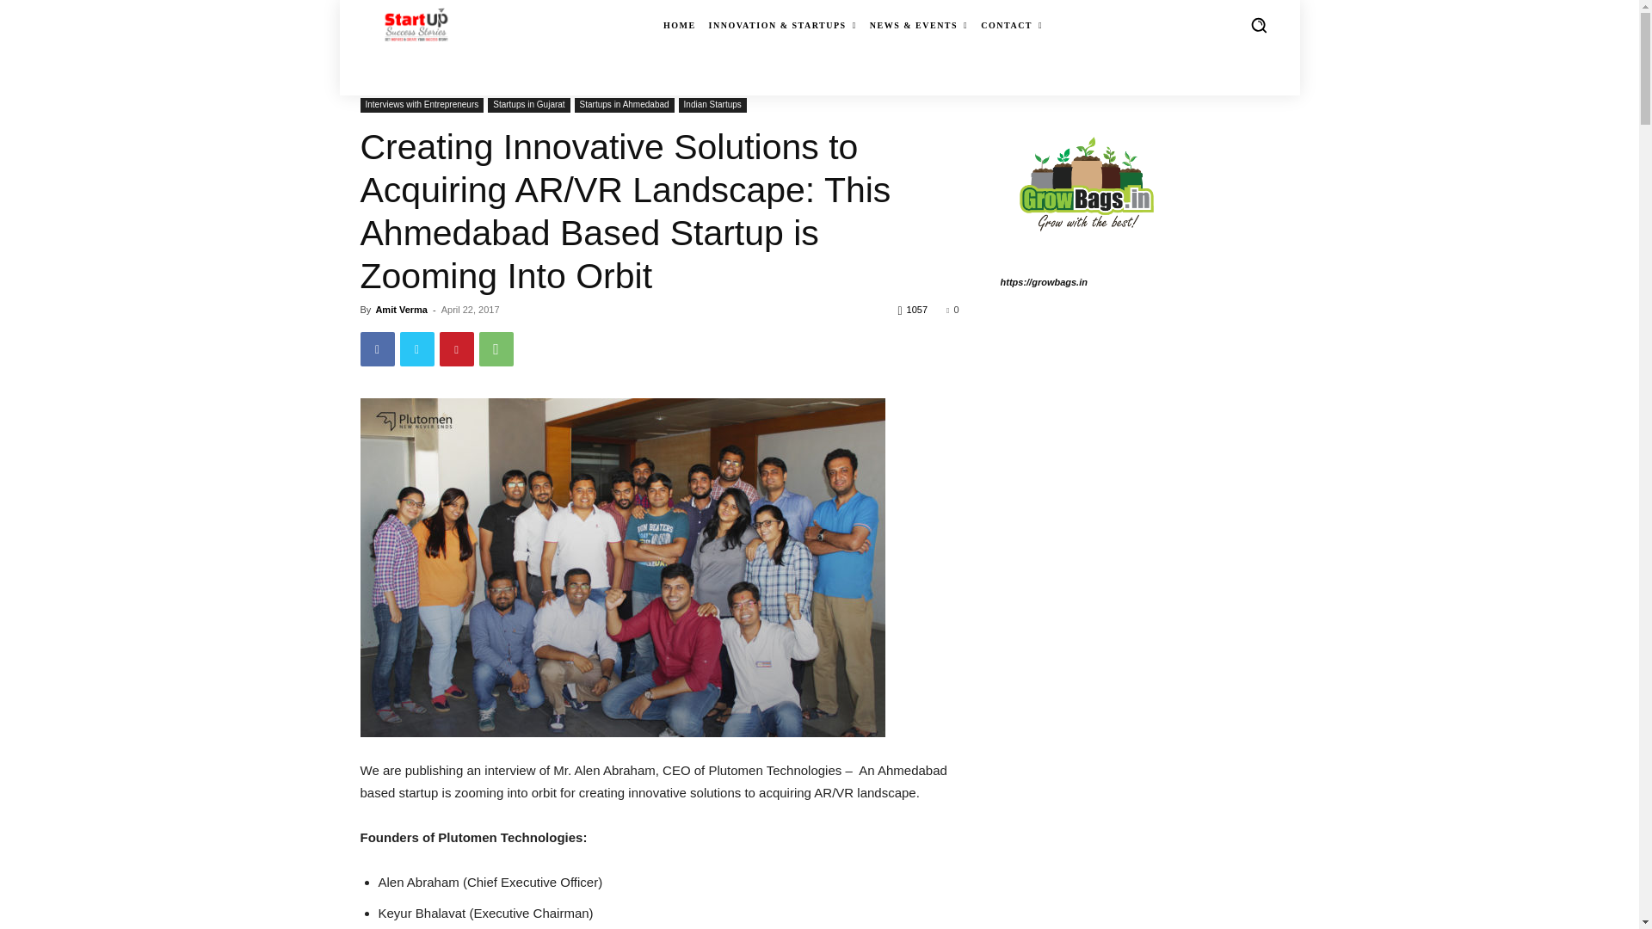 This screenshot has width=1652, height=929. What do you see at coordinates (373, 81) in the screenshot?
I see `Home` at bounding box center [373, 81].